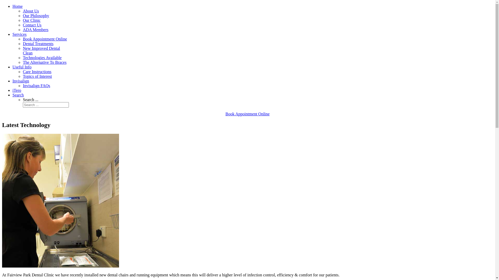 This screenshot has height=280, width=499. Describe the element at coordinates (21, 81) in the screenshot. I see `Invisalign` at that location.